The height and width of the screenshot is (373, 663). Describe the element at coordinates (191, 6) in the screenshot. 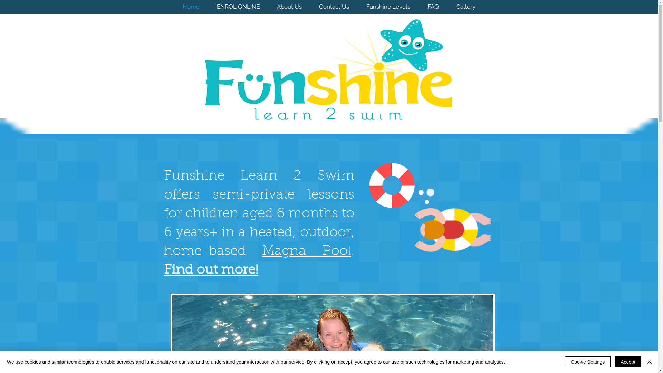

I see `Home` at that location.